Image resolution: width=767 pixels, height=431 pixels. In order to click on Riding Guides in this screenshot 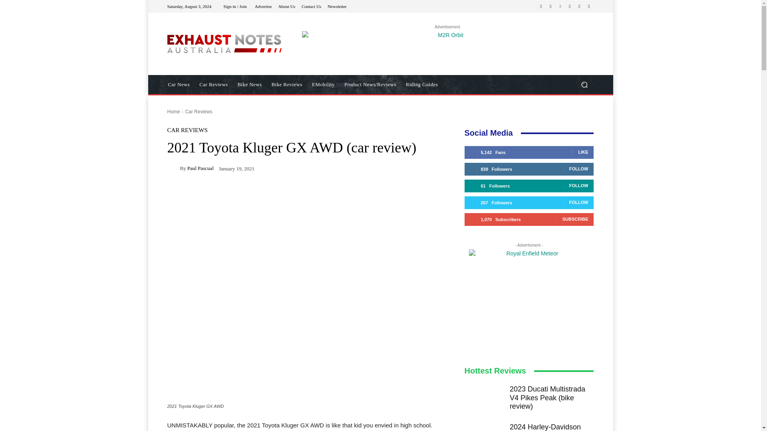, I will do `click(422, 85)`.